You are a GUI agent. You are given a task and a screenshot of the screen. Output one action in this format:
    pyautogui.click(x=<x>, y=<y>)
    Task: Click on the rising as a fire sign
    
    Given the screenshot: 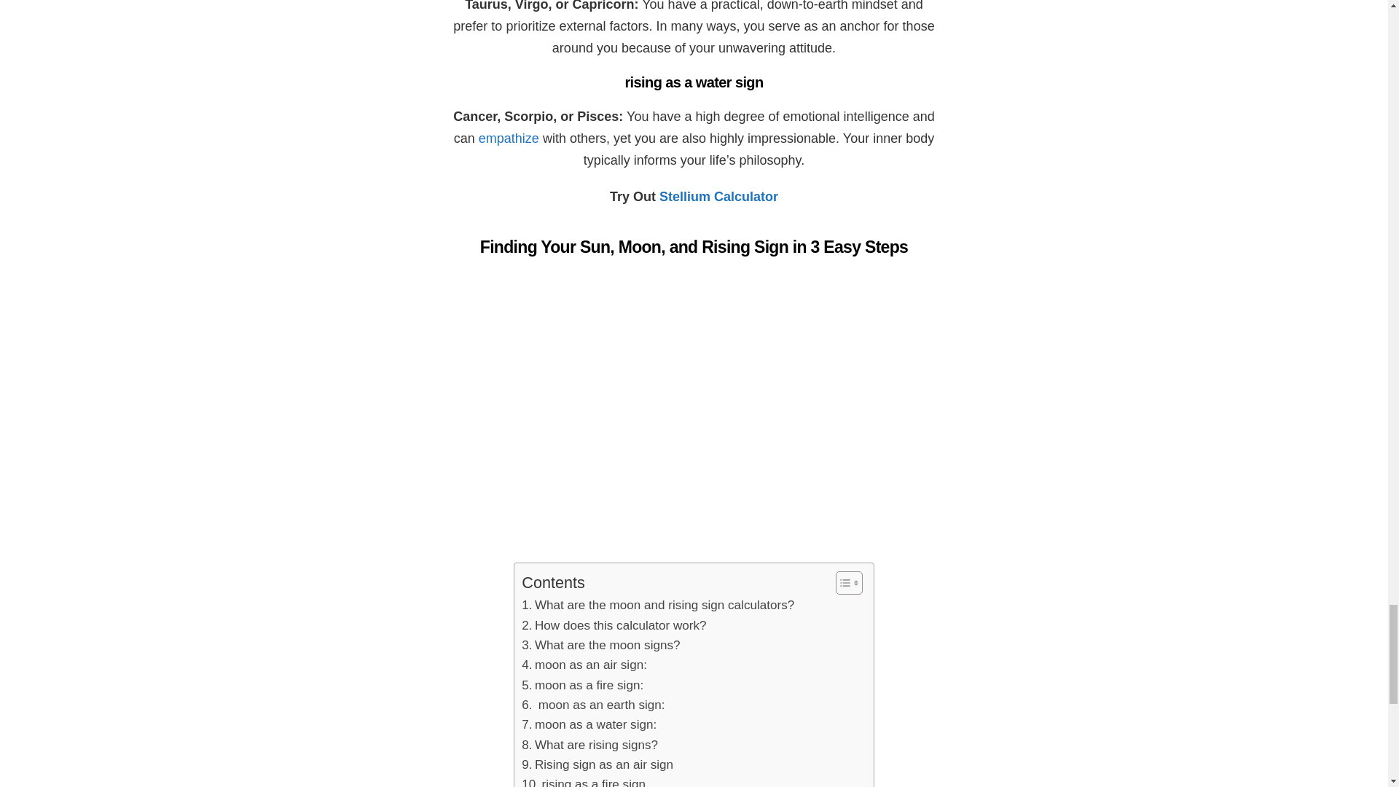 What is the action you would take?
    pyautogui.click(x=583, y=780)
    